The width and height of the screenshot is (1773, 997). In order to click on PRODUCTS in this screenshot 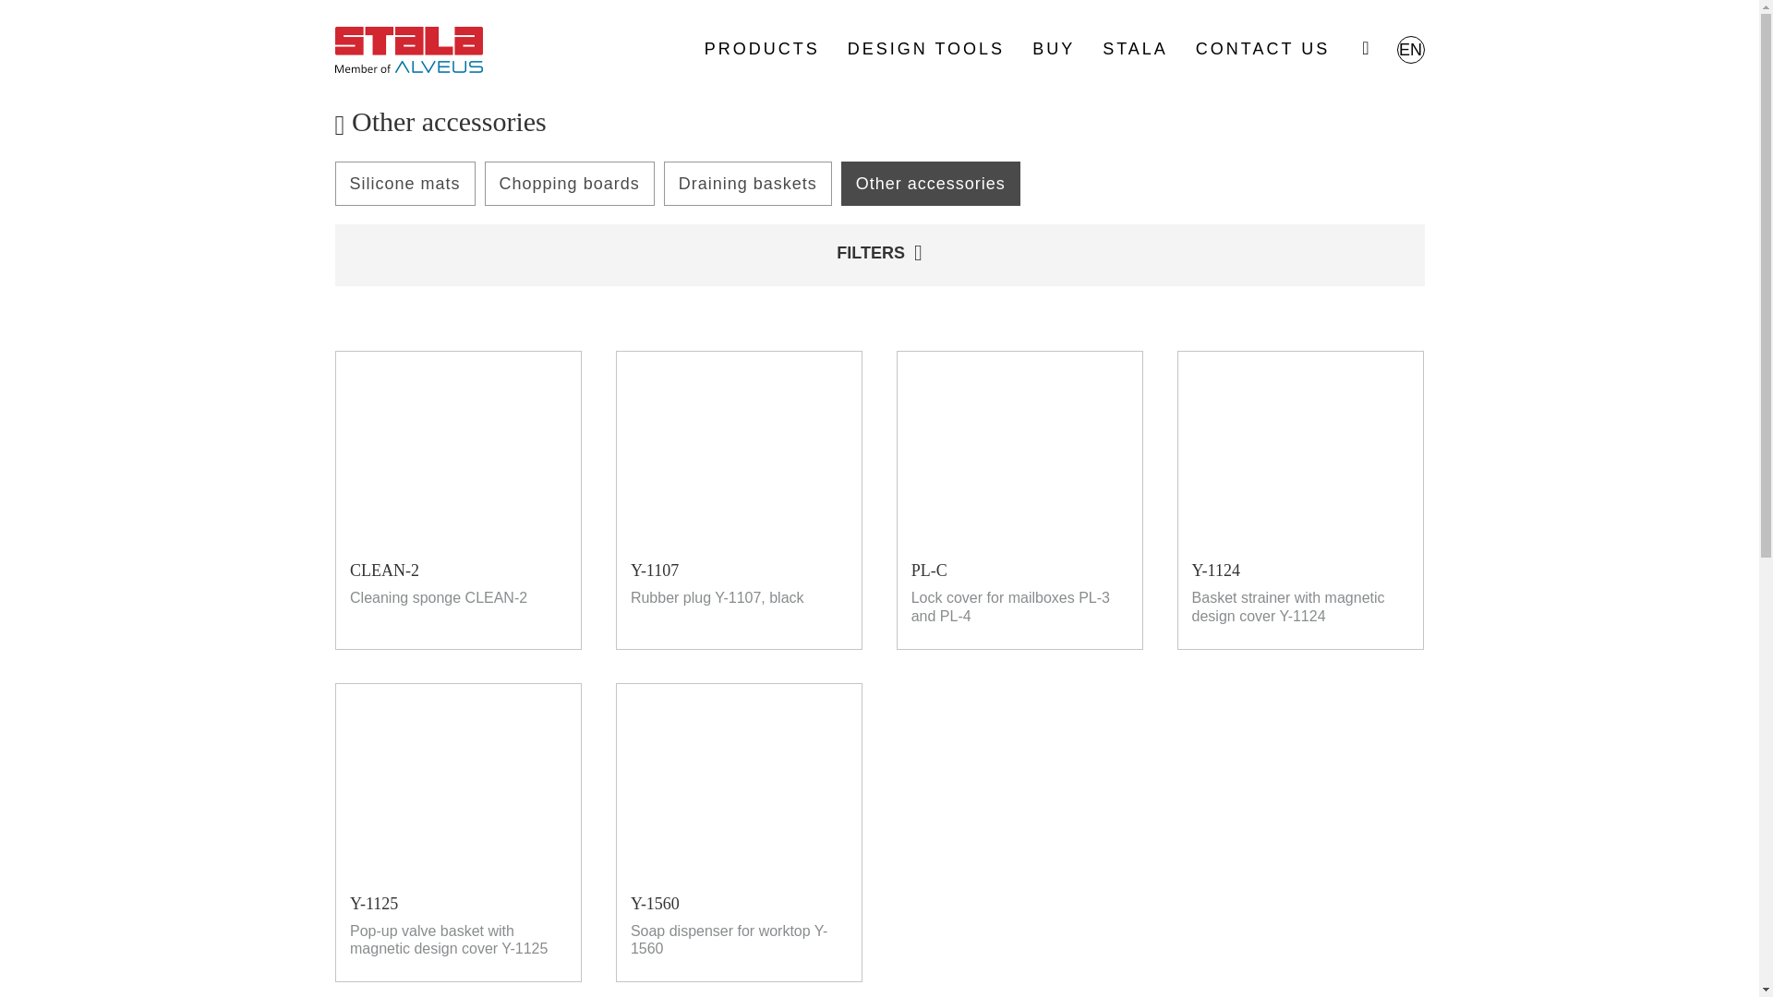, I will do `click(761, 48)`.